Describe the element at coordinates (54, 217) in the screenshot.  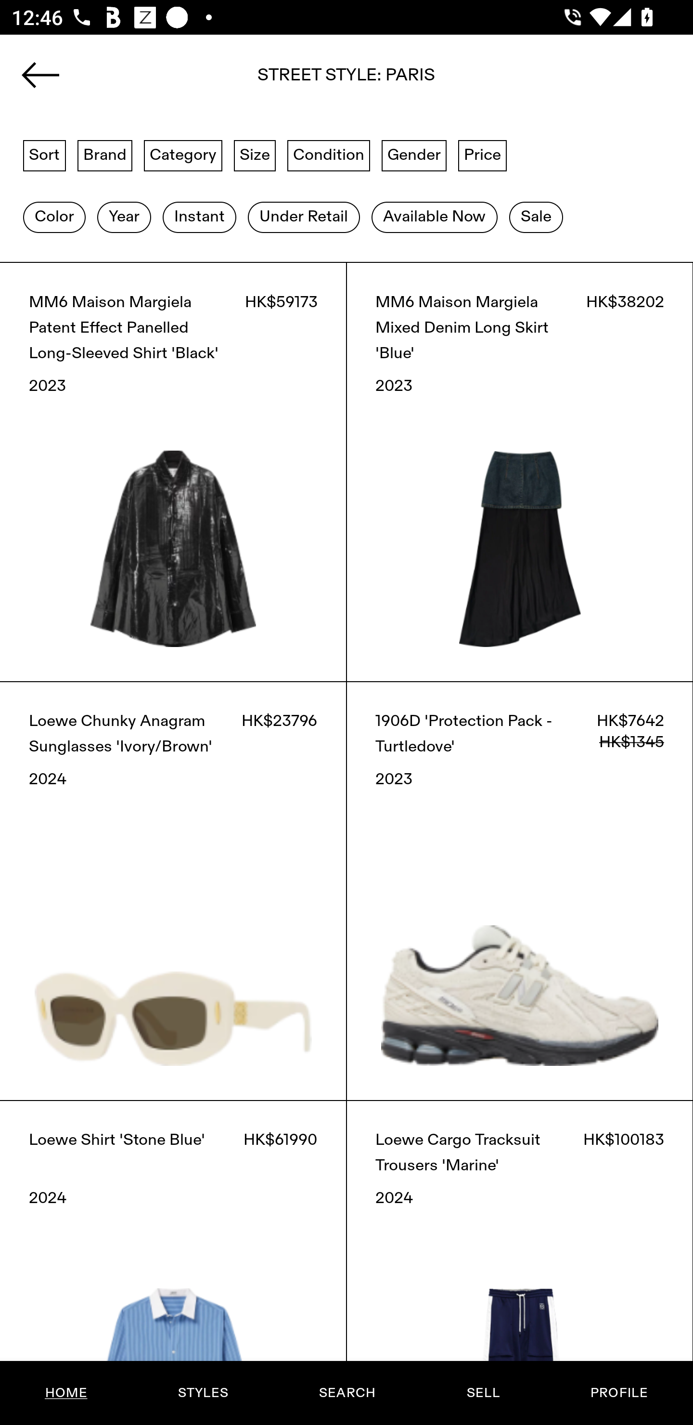
I see `Color` at that location.